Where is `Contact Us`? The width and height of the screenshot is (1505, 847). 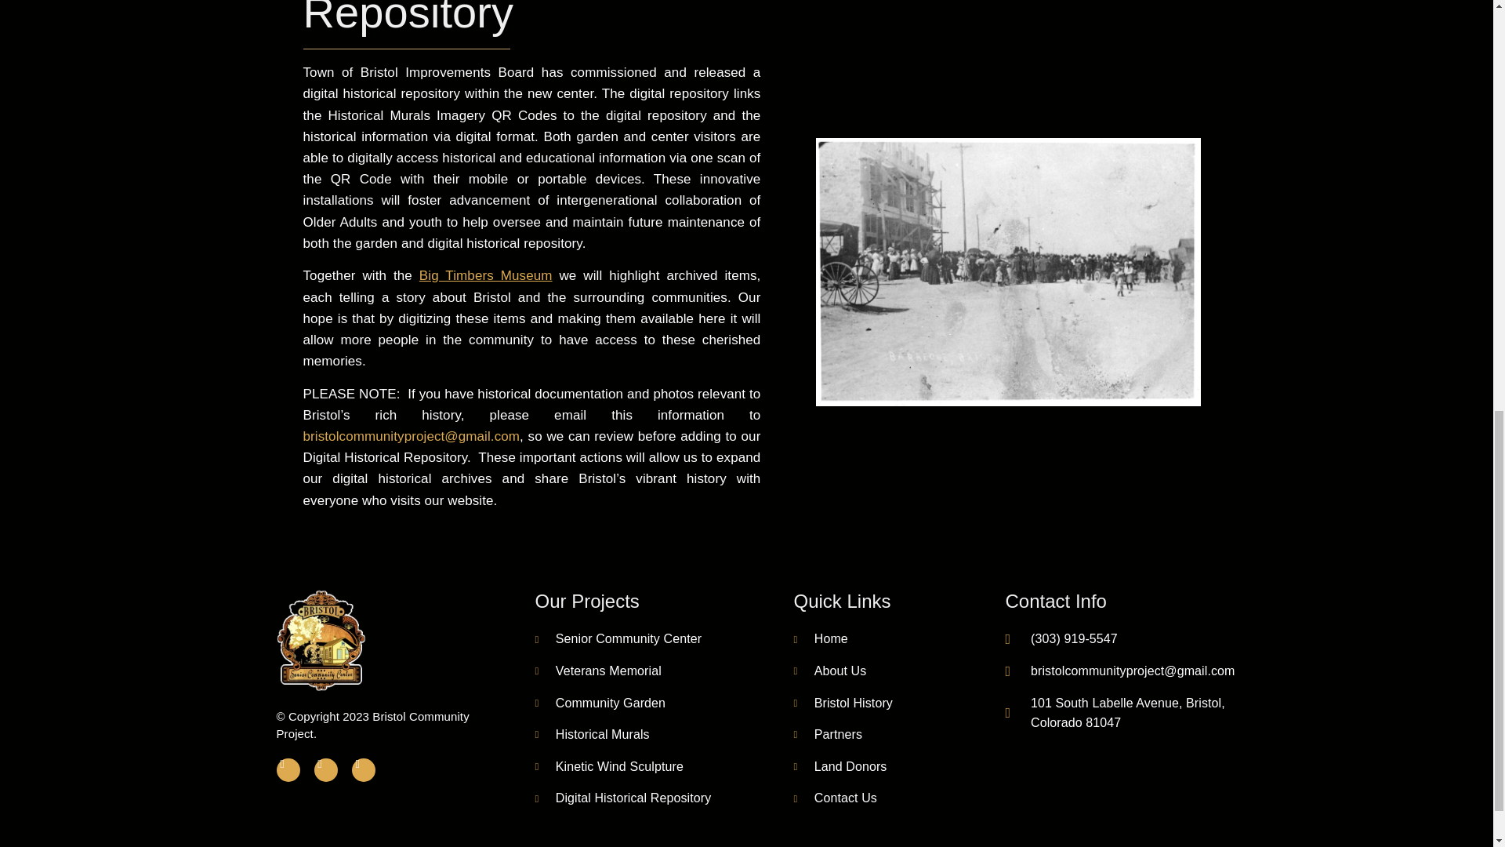 Contact Us is located at coordinates (834, 798).